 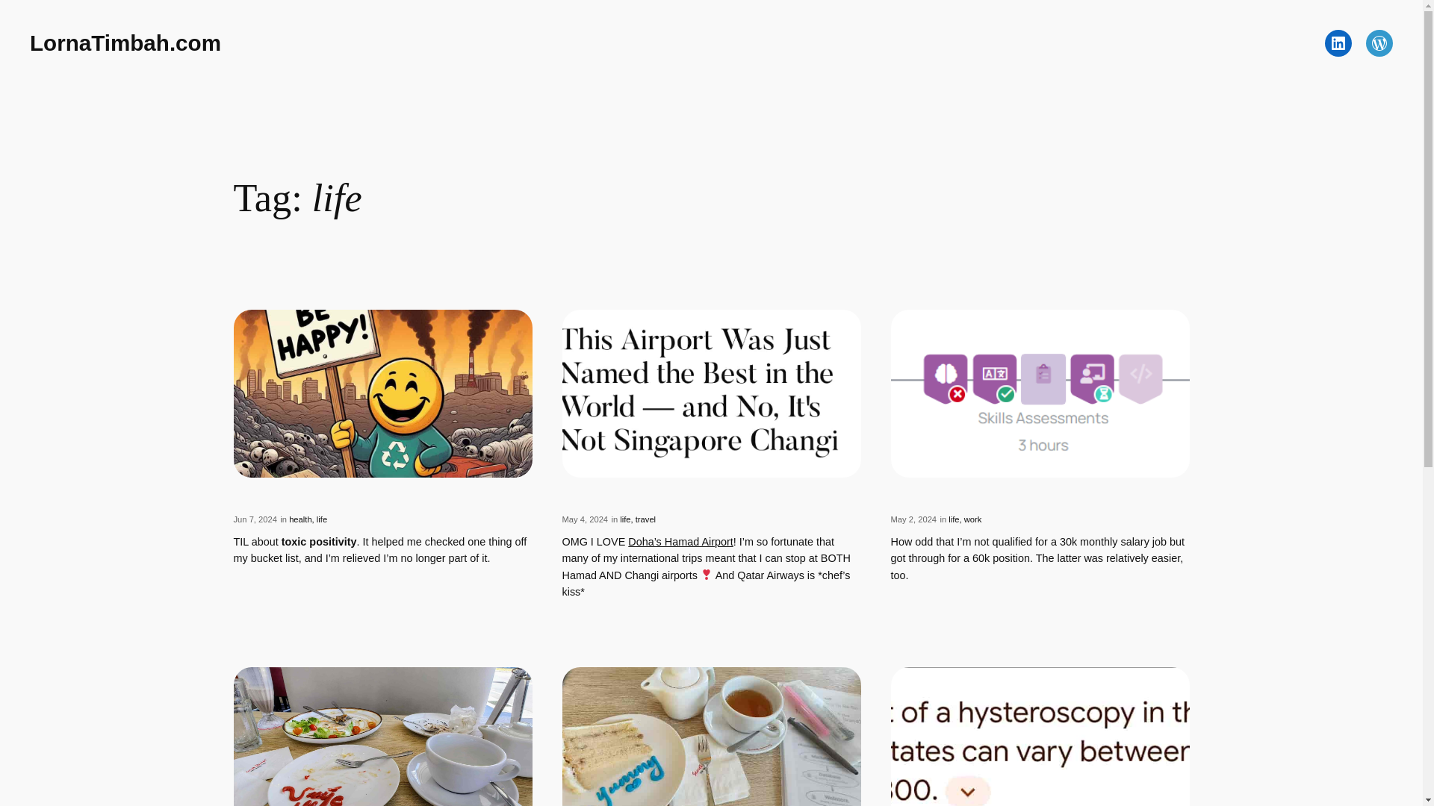 I want to click on WordPress, so click(x=1379, y=43).